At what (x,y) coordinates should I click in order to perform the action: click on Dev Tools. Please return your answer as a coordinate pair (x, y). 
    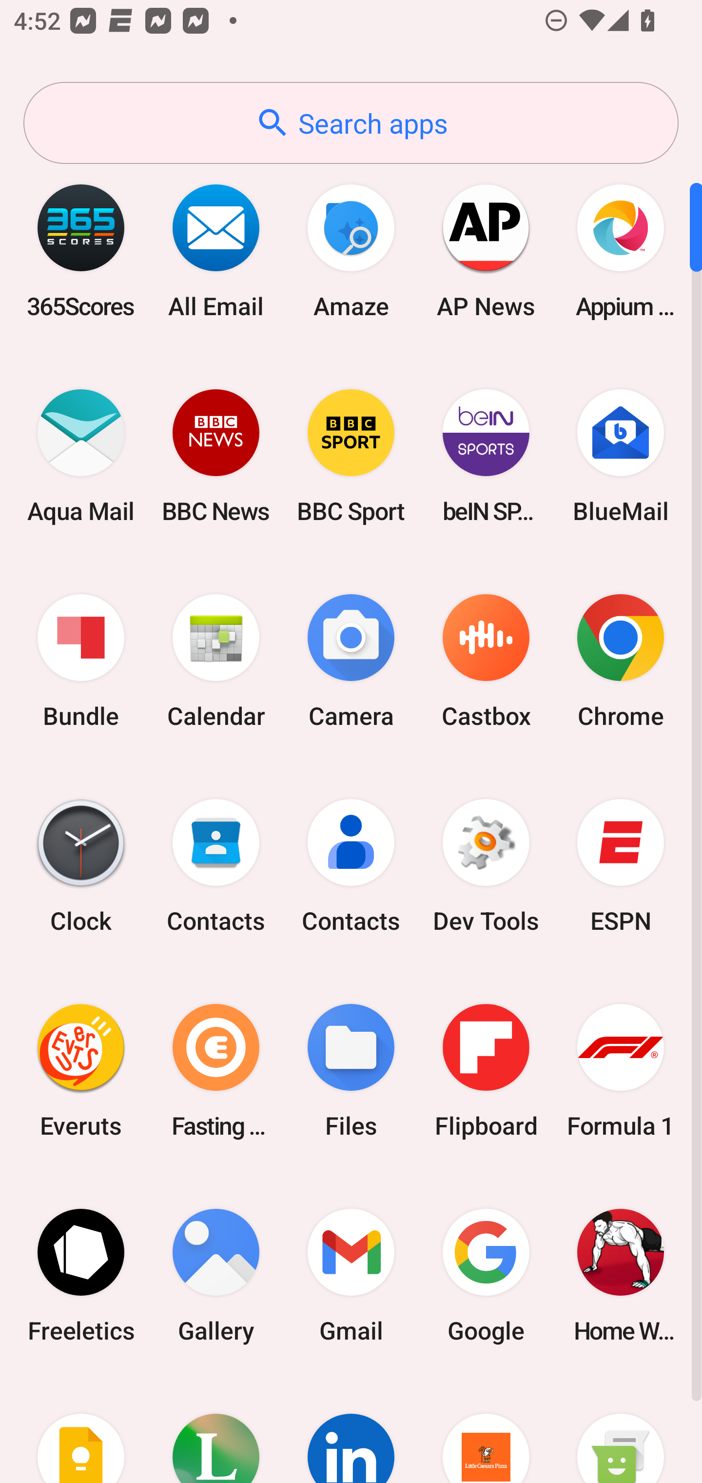
    Looking at the image, I should click on (486, 866).